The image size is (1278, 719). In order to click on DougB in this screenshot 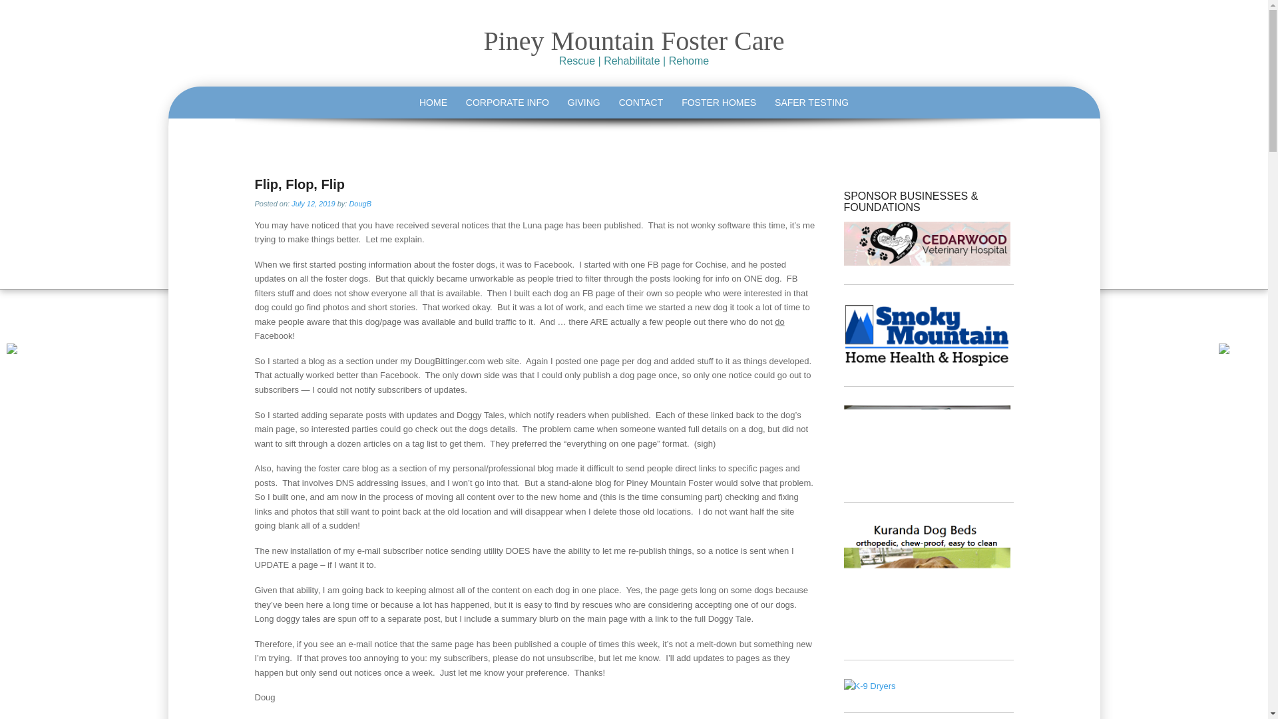, I will do `click(360, 204)`.